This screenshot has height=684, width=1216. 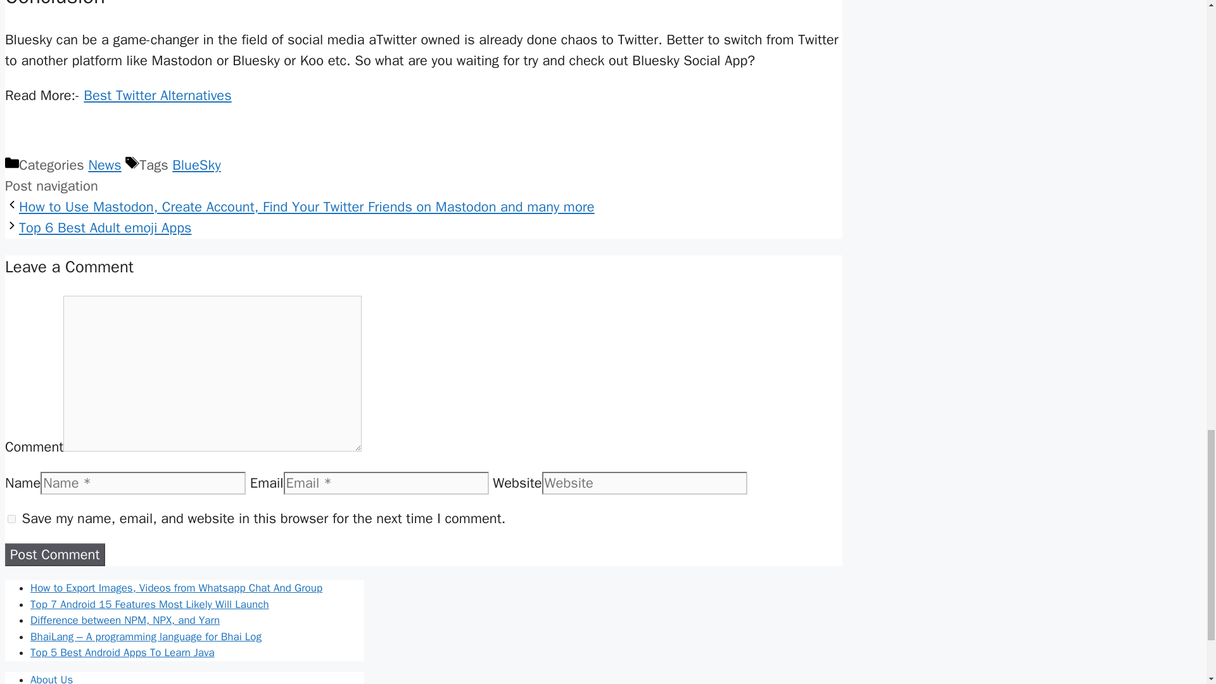 I want to click on Difference between NPM, NPX, and Yarn, so click(x=125, y=620).